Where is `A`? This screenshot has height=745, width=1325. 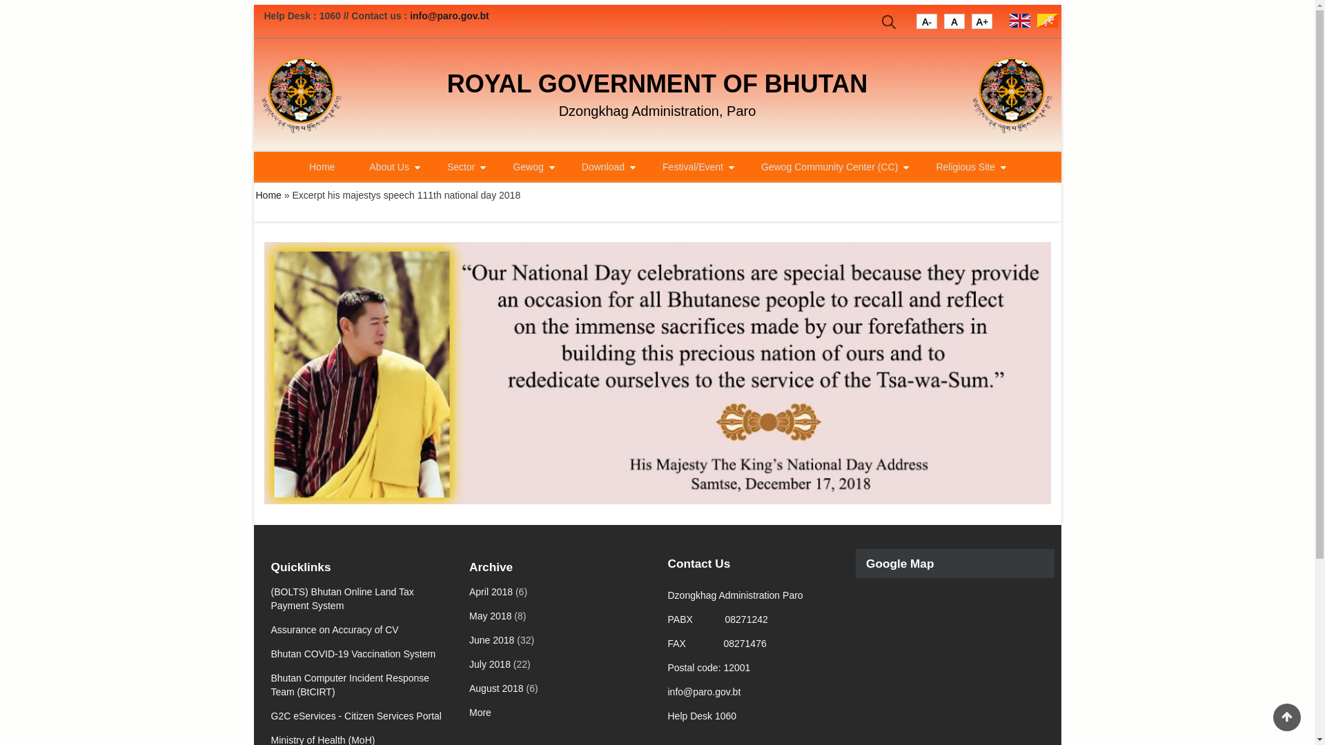 A is located at coordinates (954, 24).